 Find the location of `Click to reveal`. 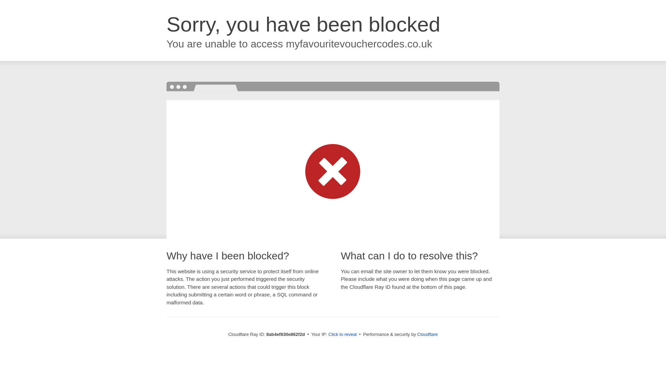

Click to reveal is located at coordinates (343, 335).